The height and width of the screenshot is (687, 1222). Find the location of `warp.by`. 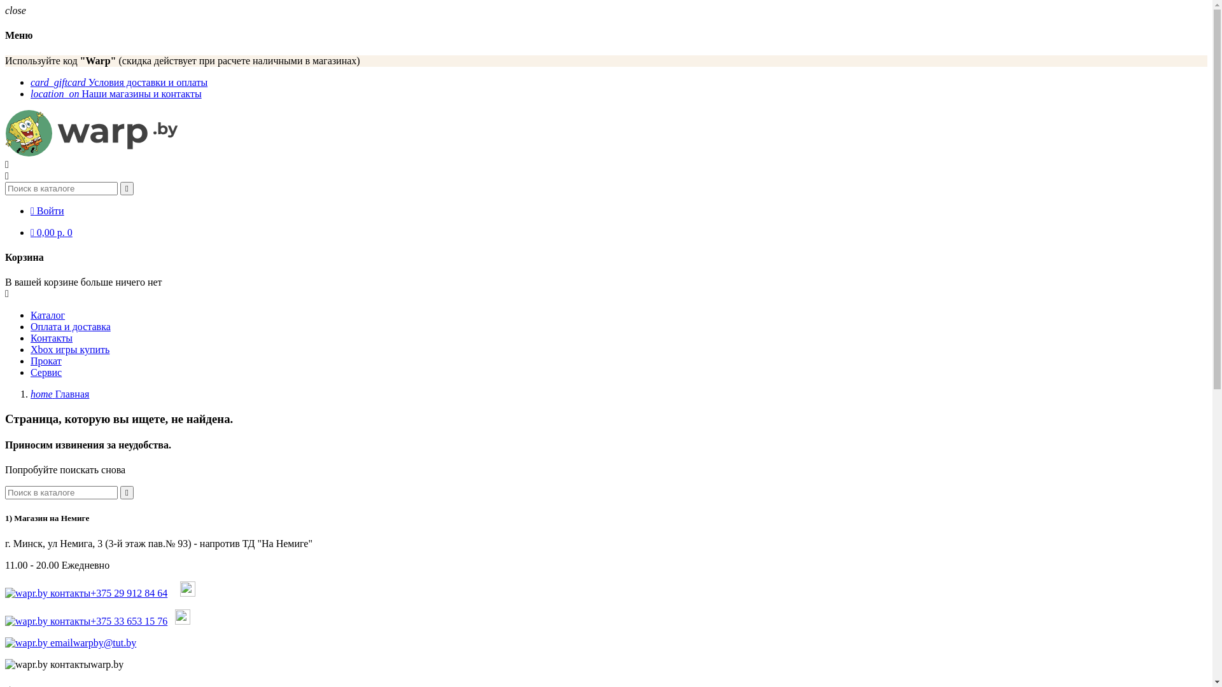

warp.by is located at coordinates (107, 664).